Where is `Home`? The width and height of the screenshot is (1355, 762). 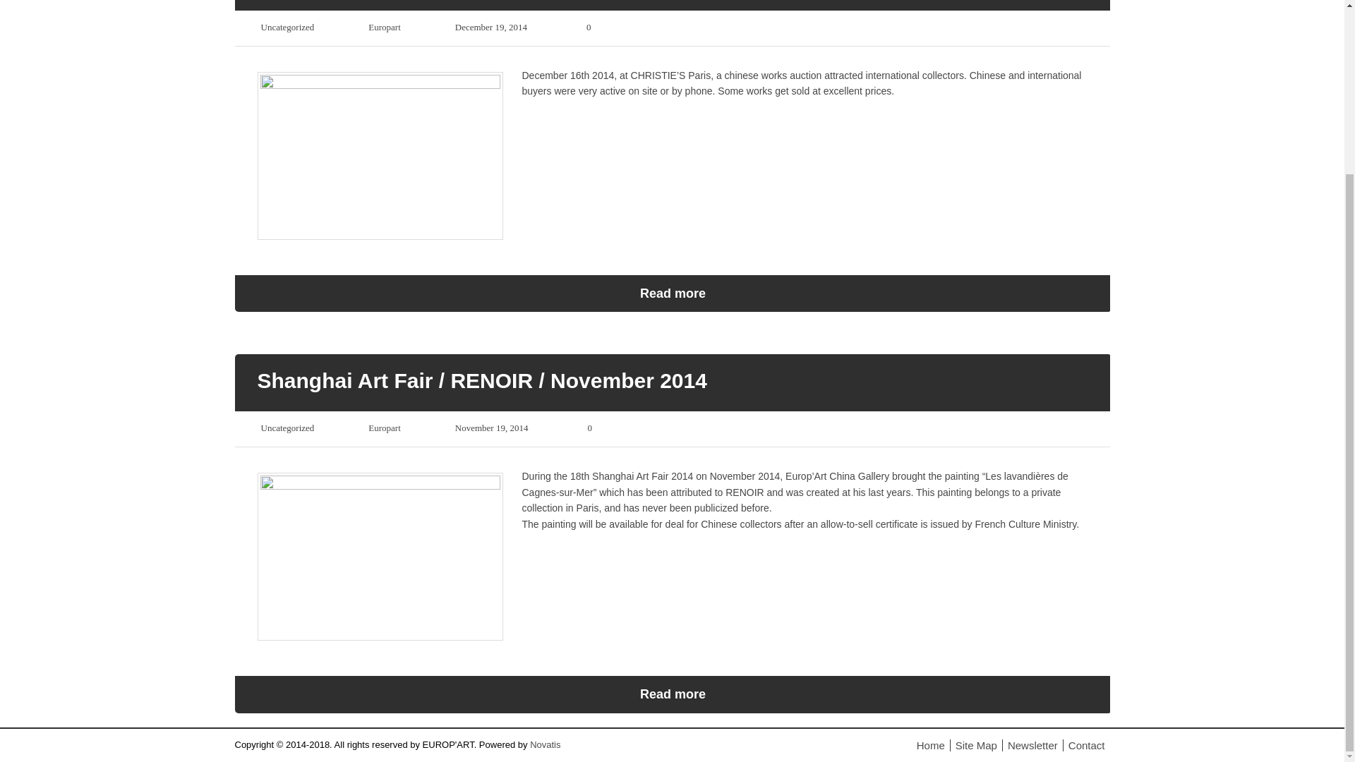 Home is located at coordinates (930, 745).